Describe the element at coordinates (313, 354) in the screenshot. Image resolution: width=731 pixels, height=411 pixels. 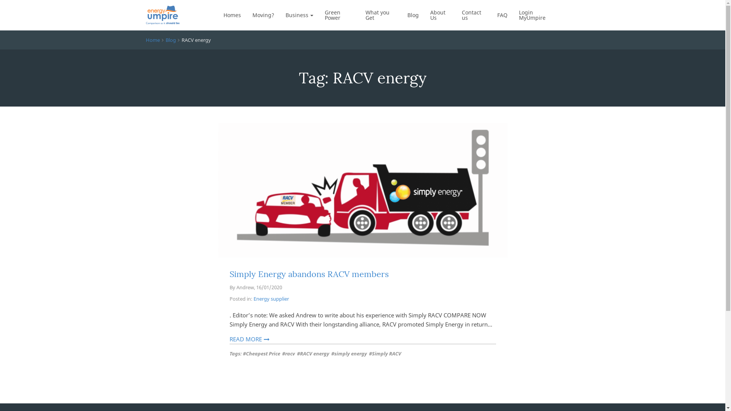
I see `RACV energy` at that location.